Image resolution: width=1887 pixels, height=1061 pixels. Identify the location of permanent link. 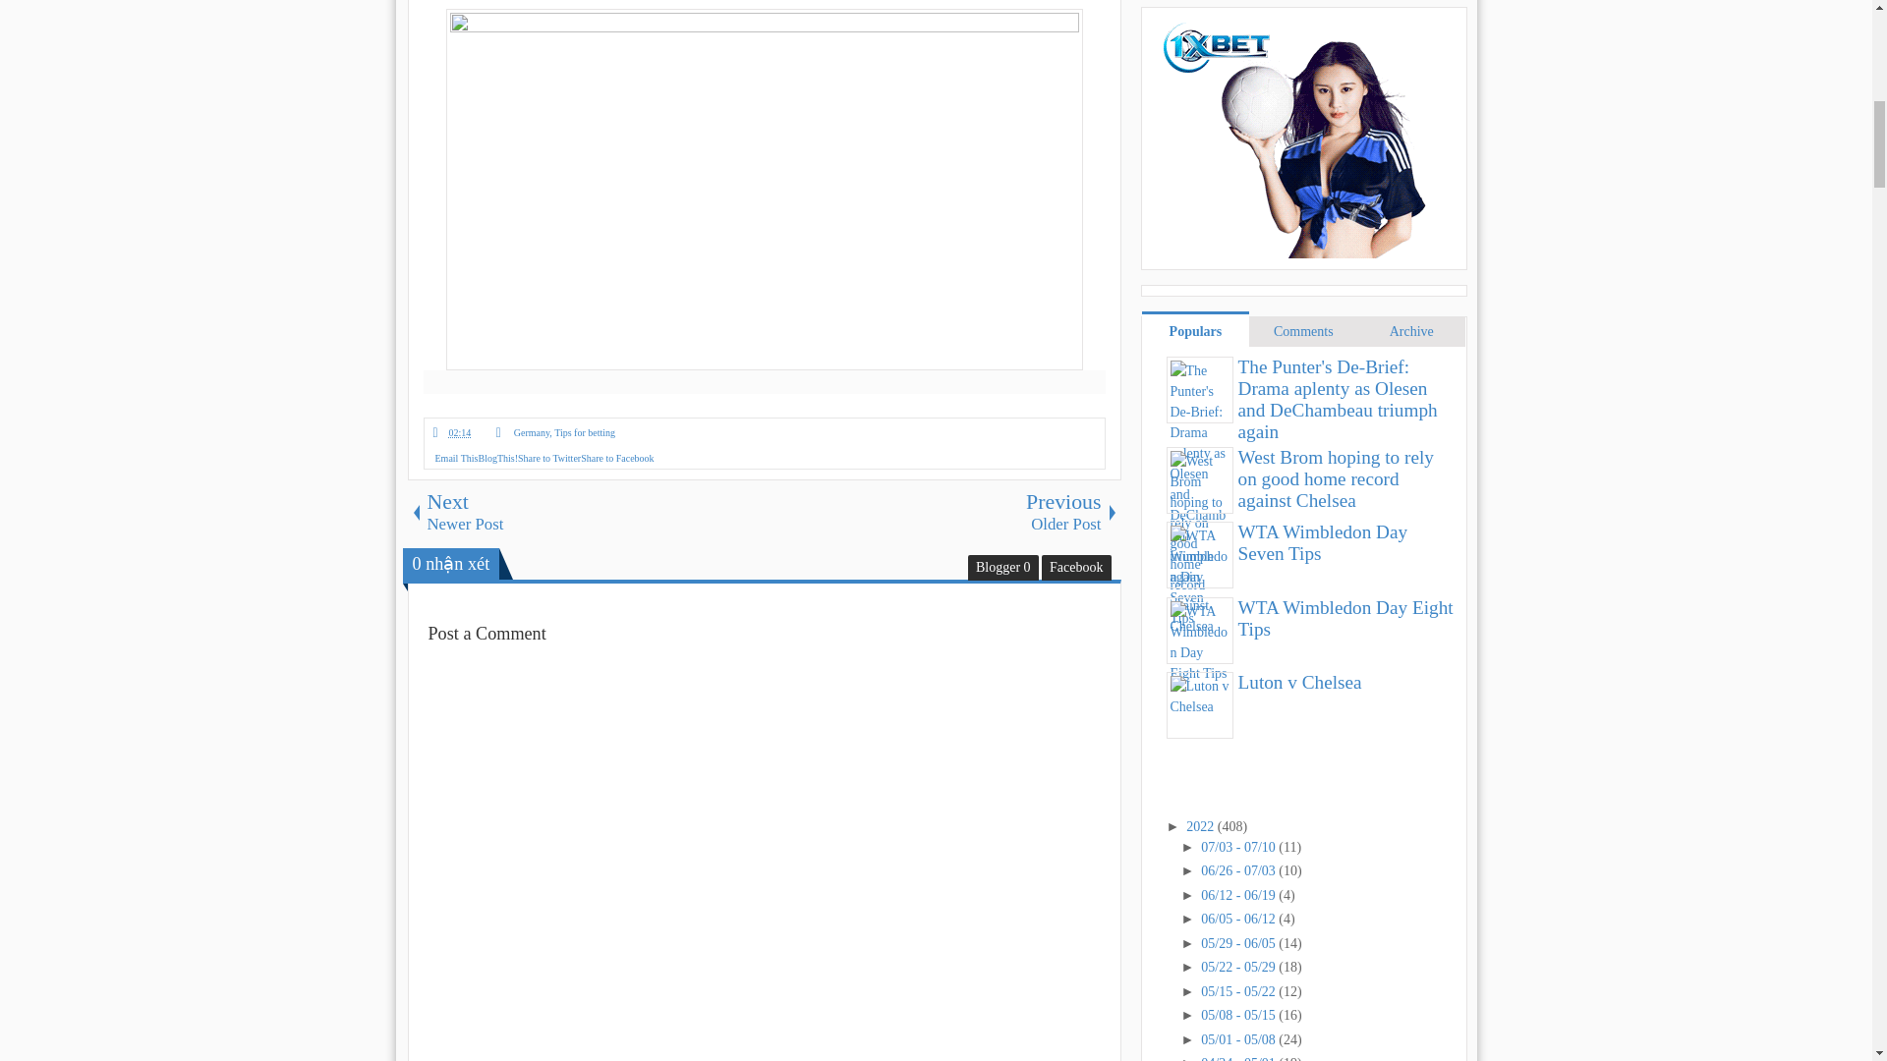
(497, 458).